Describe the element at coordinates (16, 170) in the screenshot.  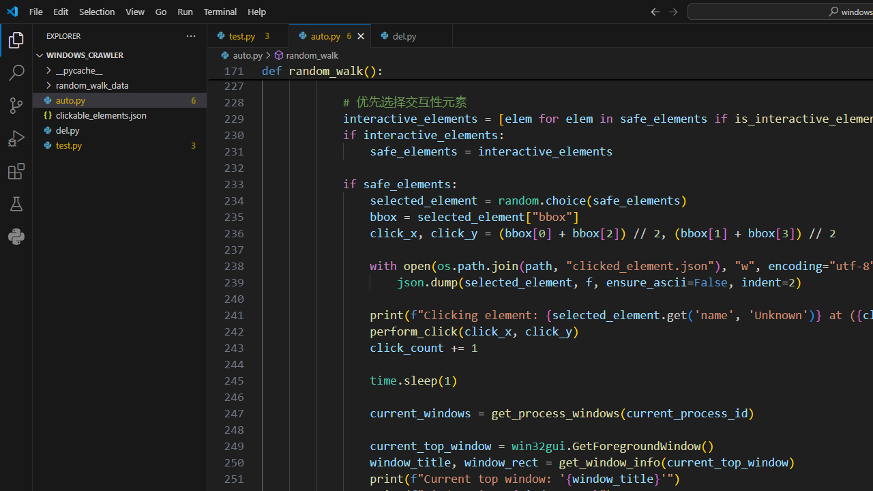
I see `Extensions (Ctrl+Shift+X)` at that location.